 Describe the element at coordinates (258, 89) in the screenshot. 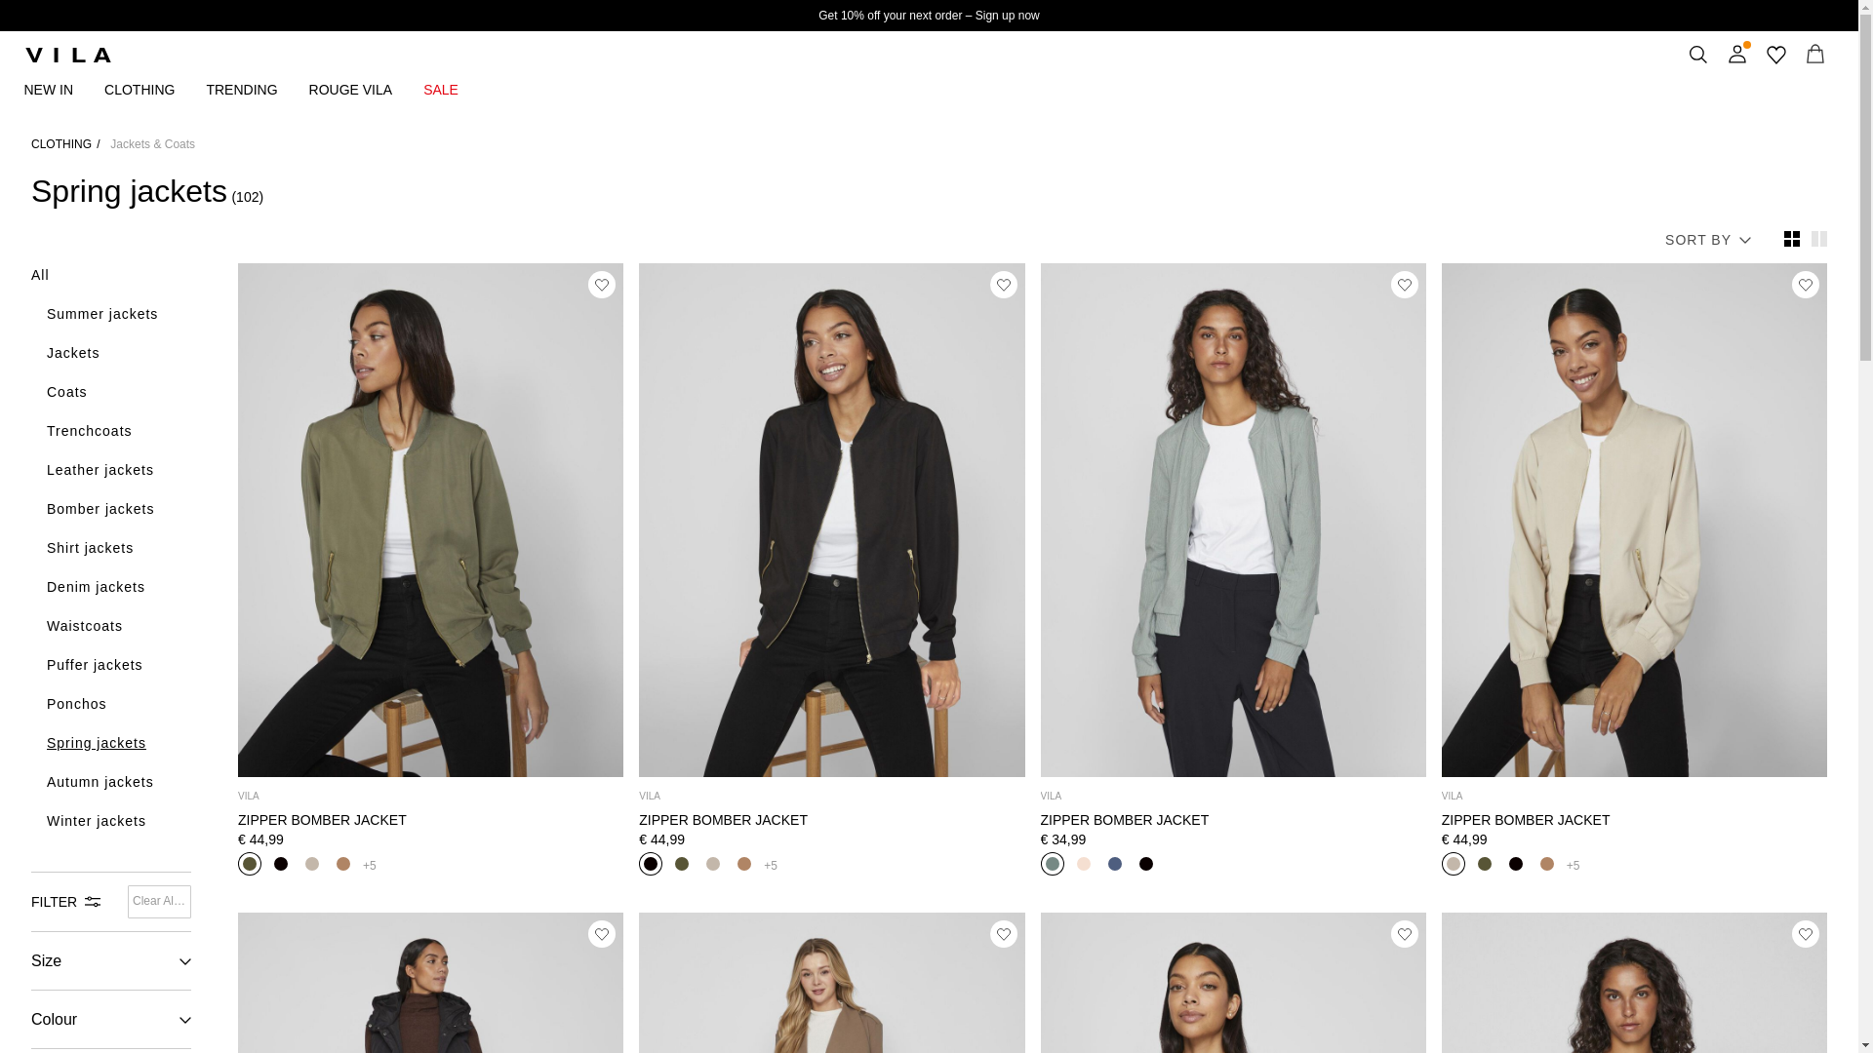

I see `TRENDING` at that location.